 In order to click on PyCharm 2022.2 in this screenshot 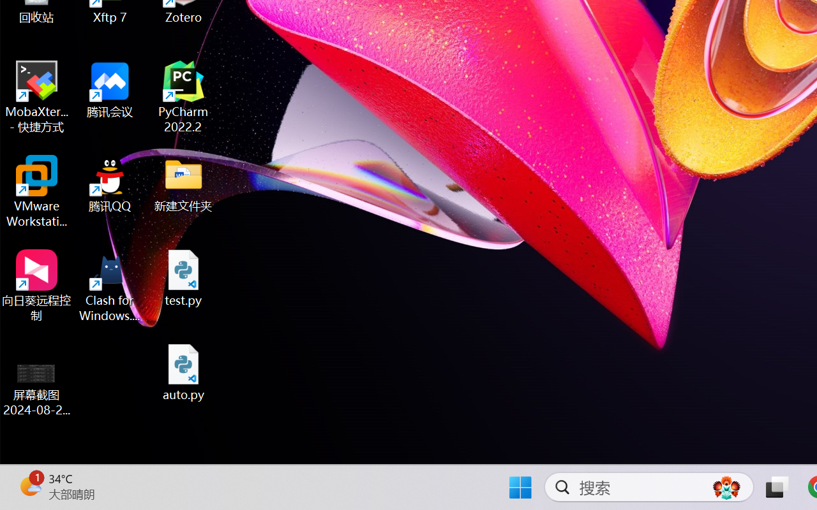, I will do `click(184, 97)`.